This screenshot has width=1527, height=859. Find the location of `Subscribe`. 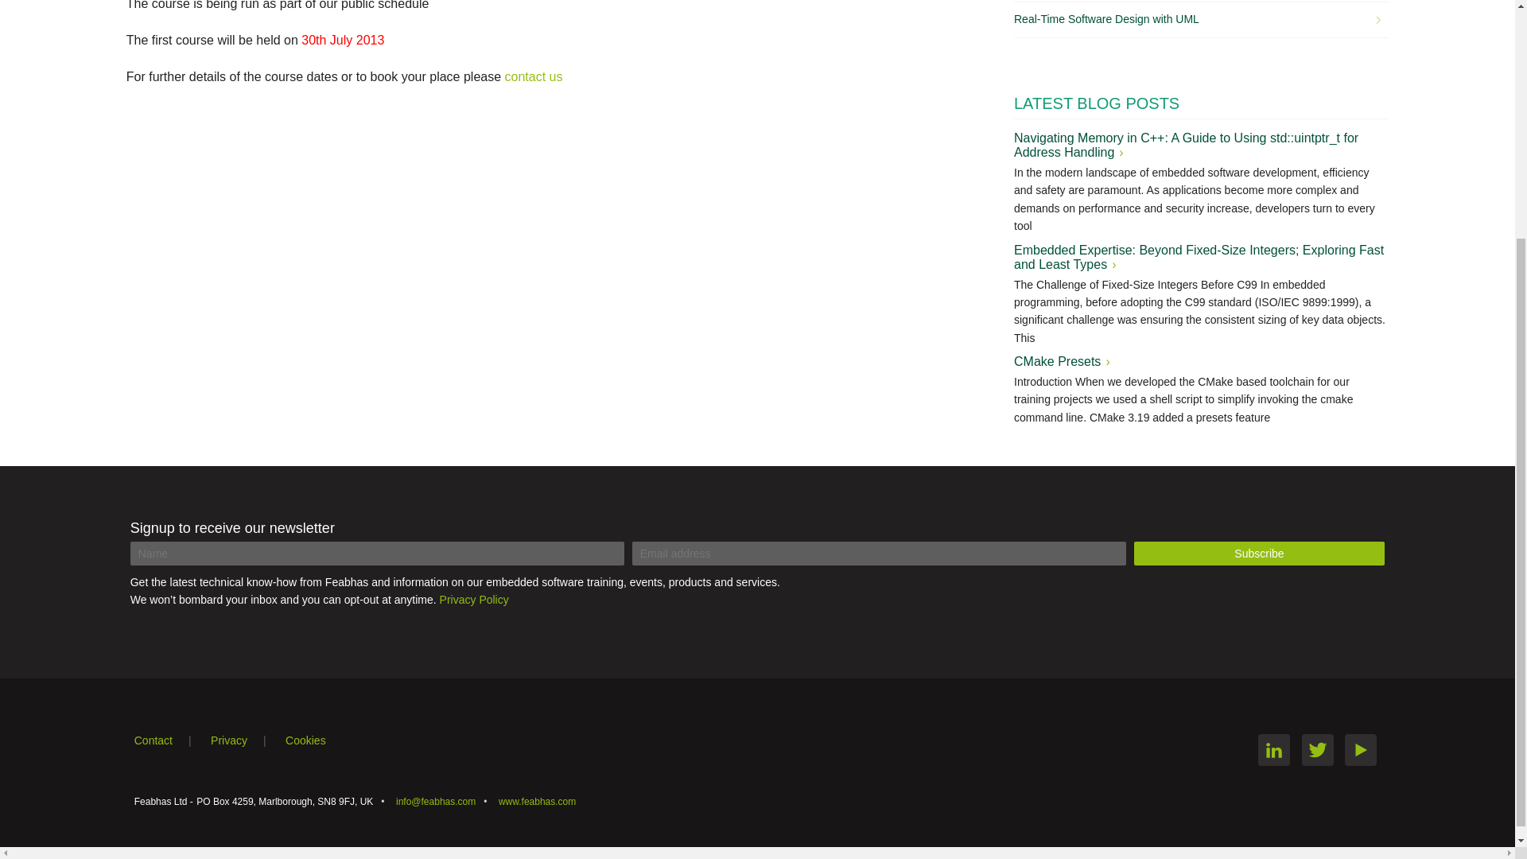

Subscribe is located at coordinates (1260, 554).